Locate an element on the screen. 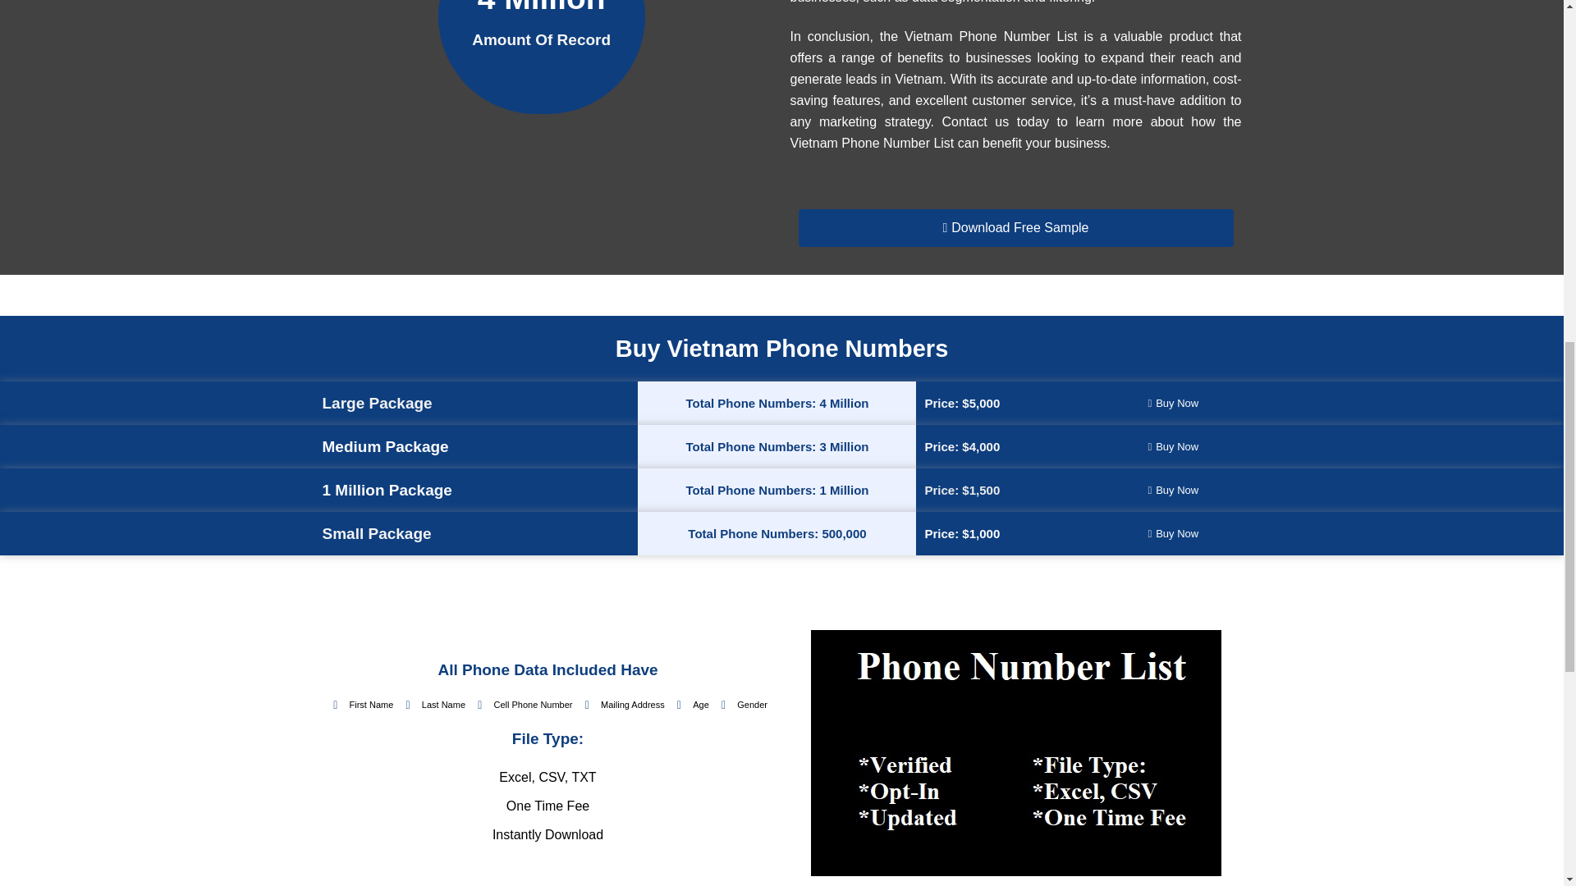  Buy Now is located at coordinates (1173, 446).